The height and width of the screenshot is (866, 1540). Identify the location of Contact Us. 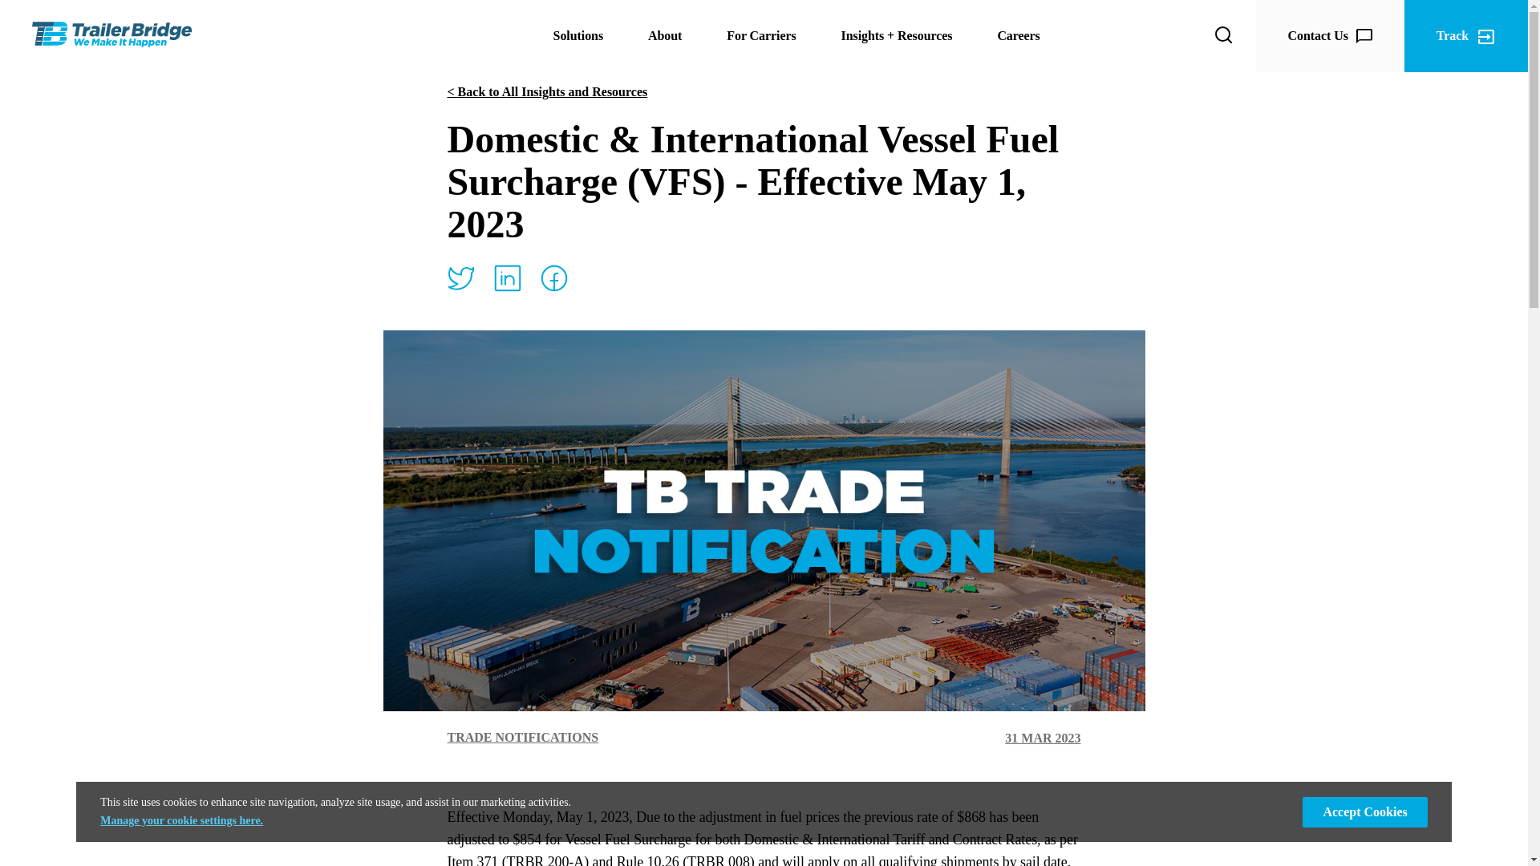
(1330, 35).